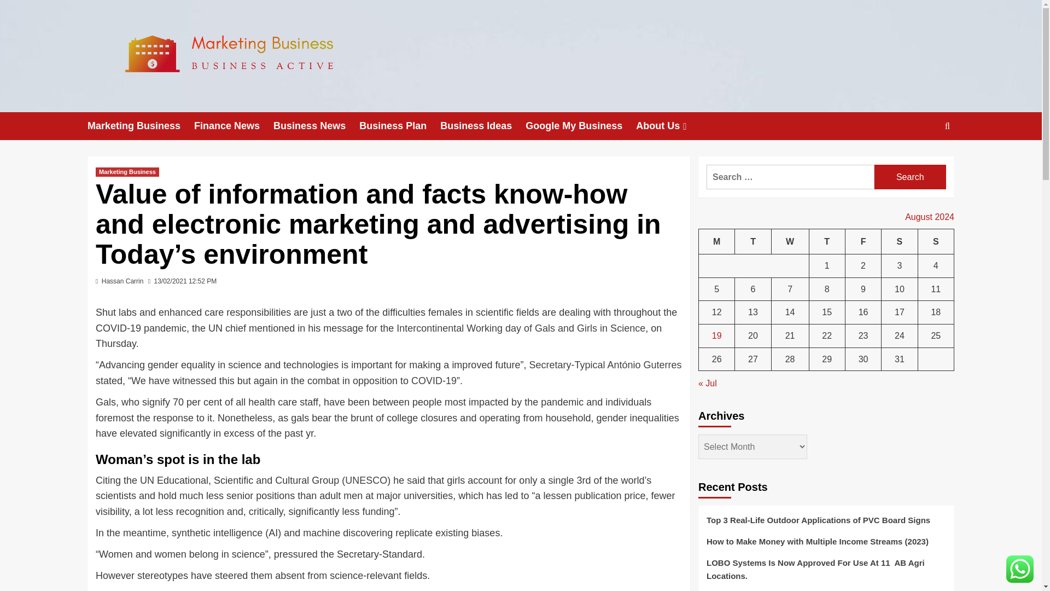  I want to click on Hassan Carrin, so click(122, 281).